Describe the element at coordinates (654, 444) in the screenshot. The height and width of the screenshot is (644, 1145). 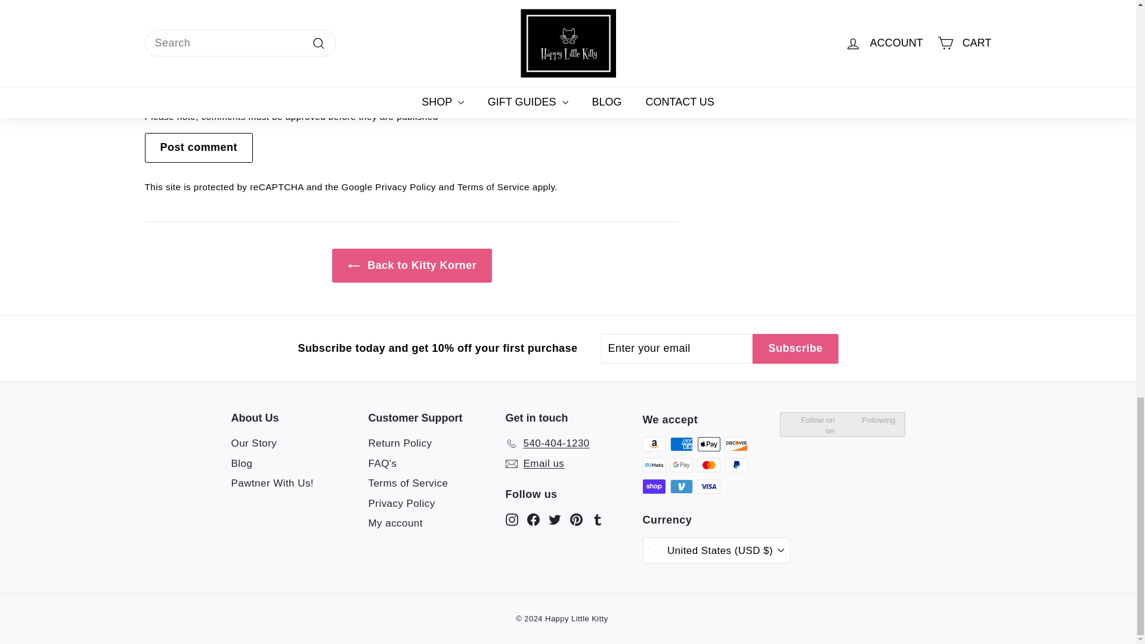
I see `Amazon` at that location.